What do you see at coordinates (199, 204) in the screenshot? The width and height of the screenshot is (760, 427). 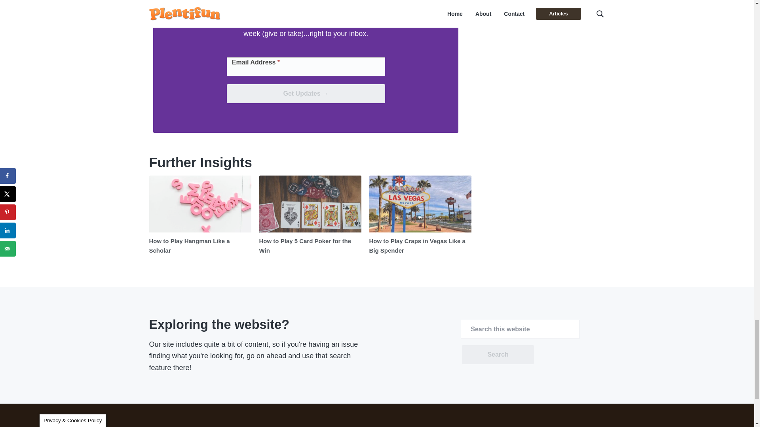 I see `Permanent Link to How to Play Hangman Like a Scholar` at bounding box center [199, 204].